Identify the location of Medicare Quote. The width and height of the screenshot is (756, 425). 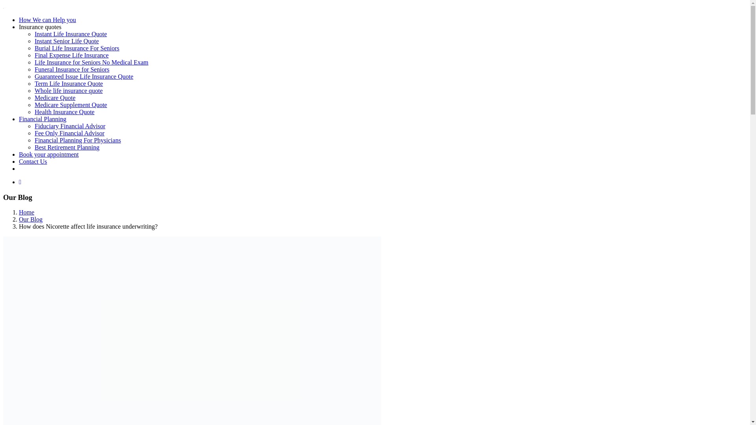
(55, 98).